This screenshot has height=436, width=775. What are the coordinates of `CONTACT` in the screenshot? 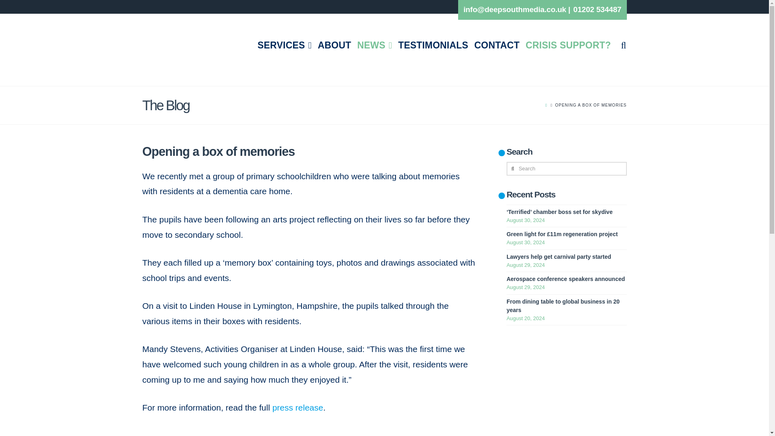 It's located at (494, 61).